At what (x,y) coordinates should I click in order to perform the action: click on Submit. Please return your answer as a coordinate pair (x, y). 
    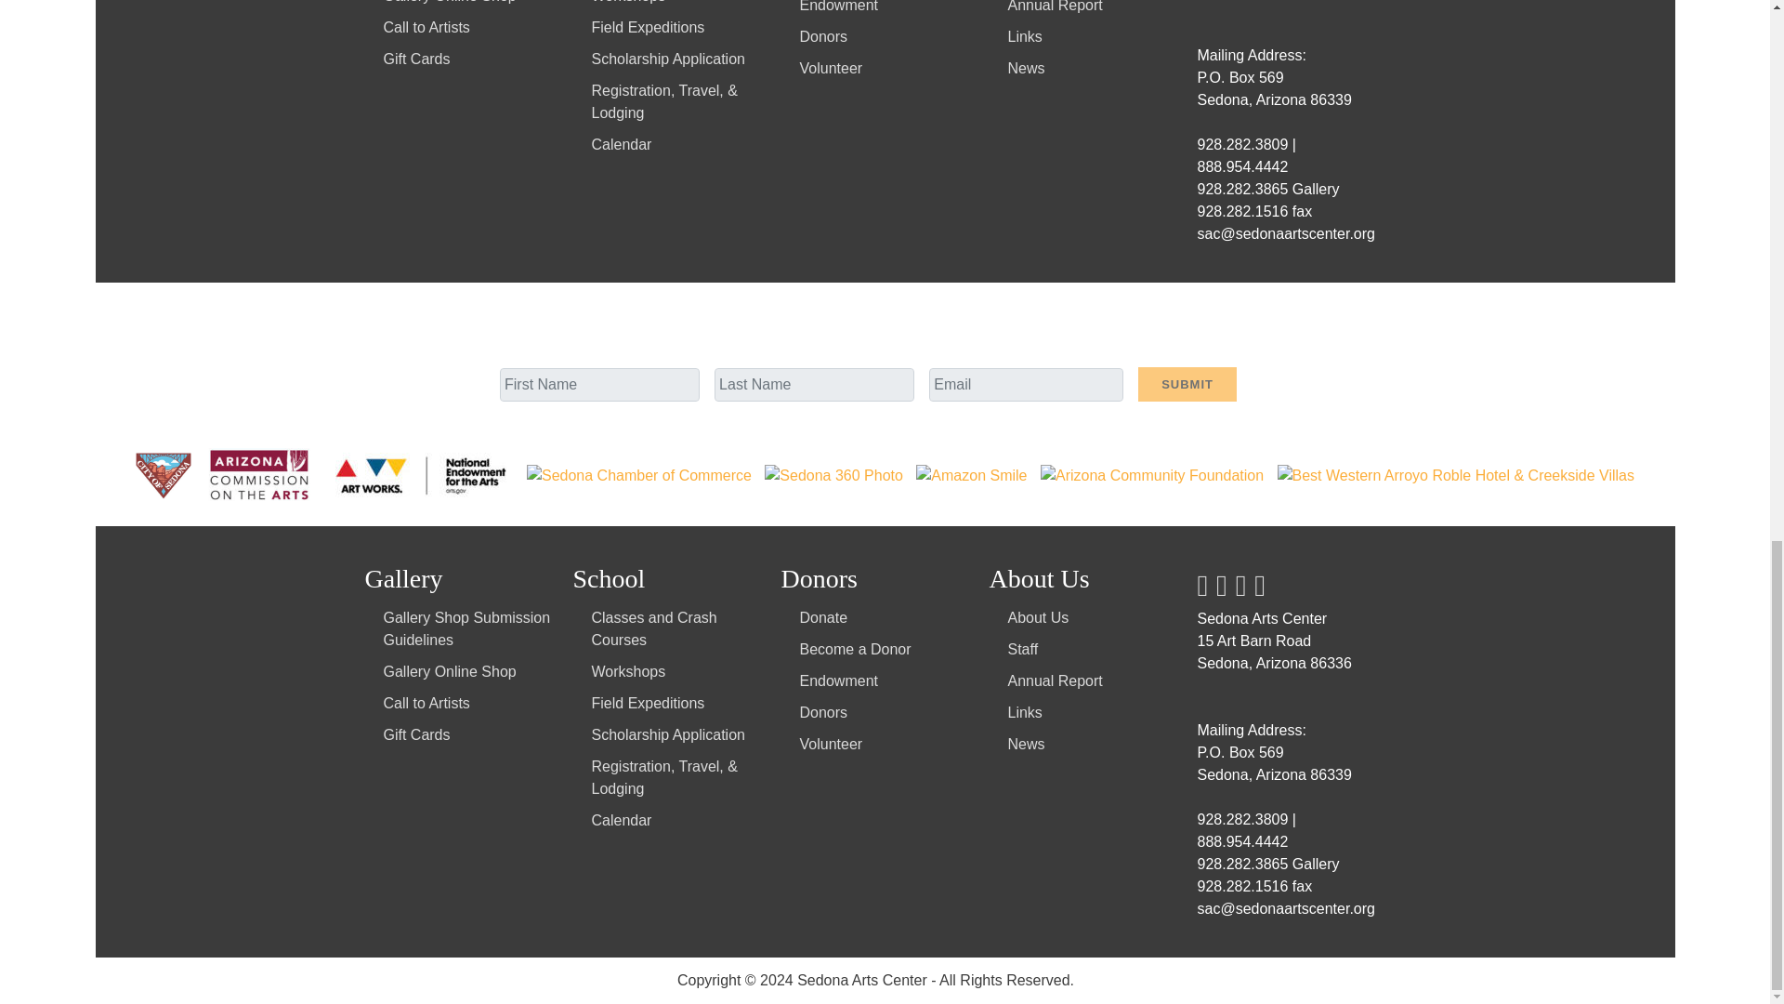
    Looking at the image, I should click on (1187, 385).